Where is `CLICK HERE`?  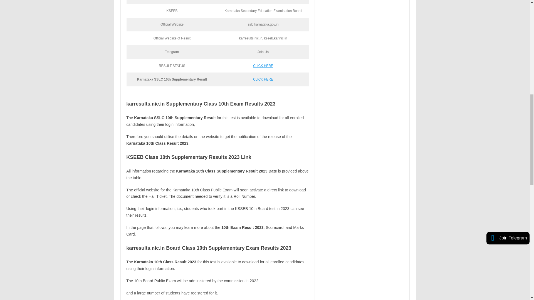 CLICK HERE is located at coordinates (263, 79).